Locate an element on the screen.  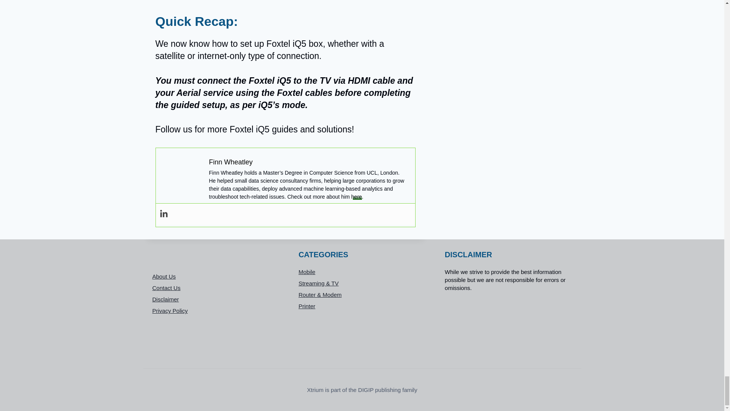
Contact Us is located at coordinates (216, 288).